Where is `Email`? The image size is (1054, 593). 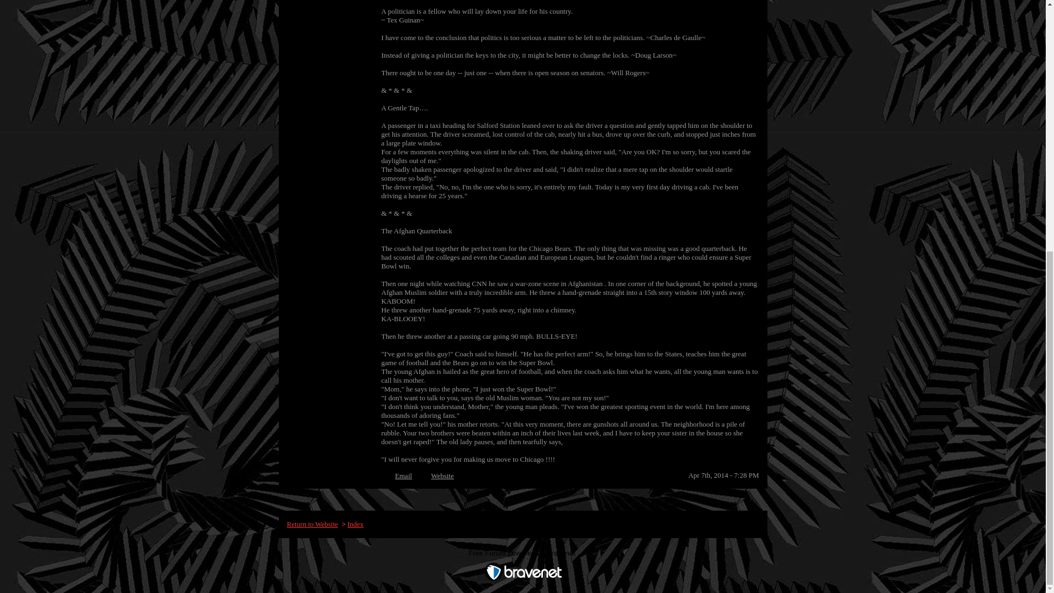 Email is located at coordinates (403, 475).